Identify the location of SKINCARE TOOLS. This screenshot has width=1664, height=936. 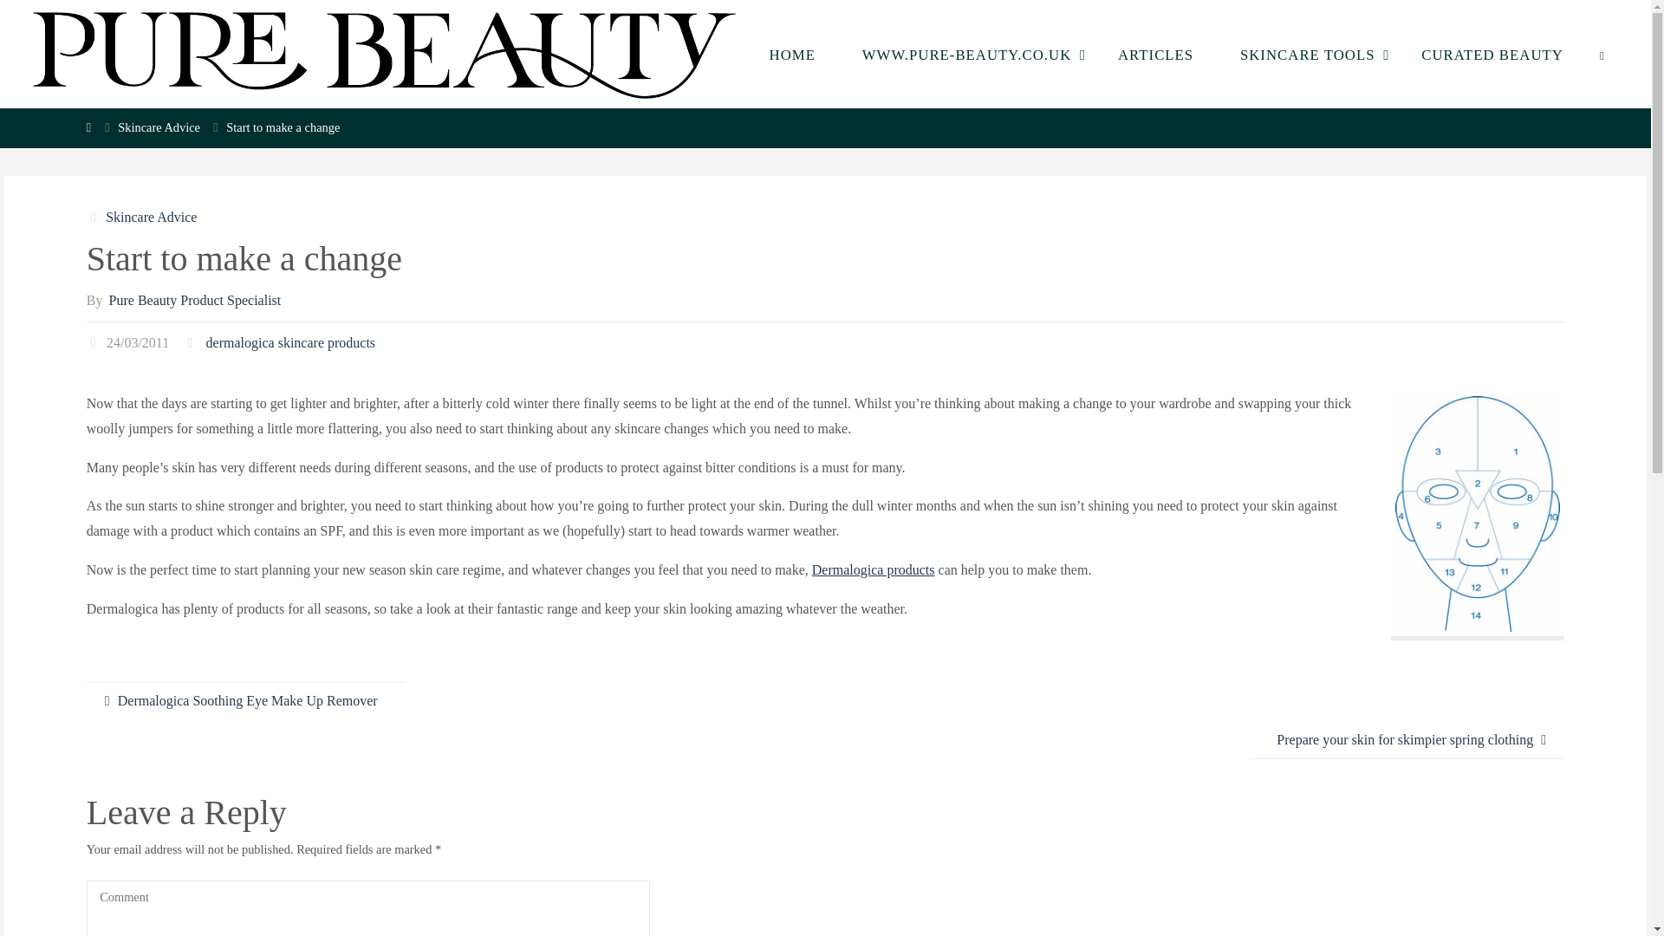
(1307, 54).